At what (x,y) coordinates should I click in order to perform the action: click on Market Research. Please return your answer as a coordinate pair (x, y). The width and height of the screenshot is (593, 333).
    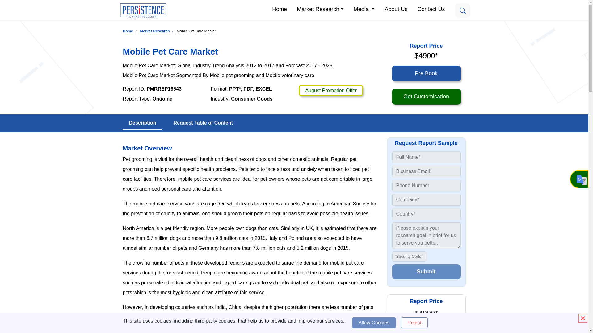
    Looking at the image, I should click on (155, 31).